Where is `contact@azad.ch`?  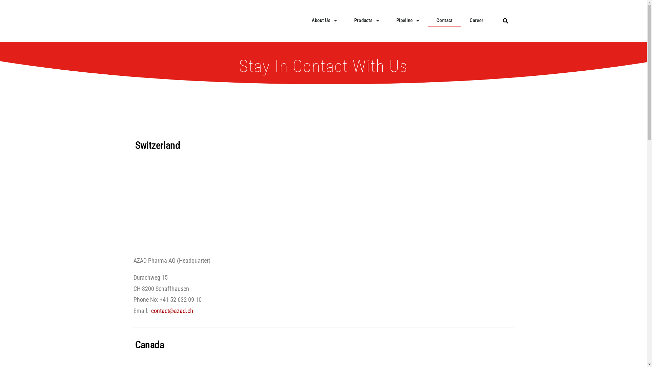 contact@azad.ch is located at coordinates (172, 311).